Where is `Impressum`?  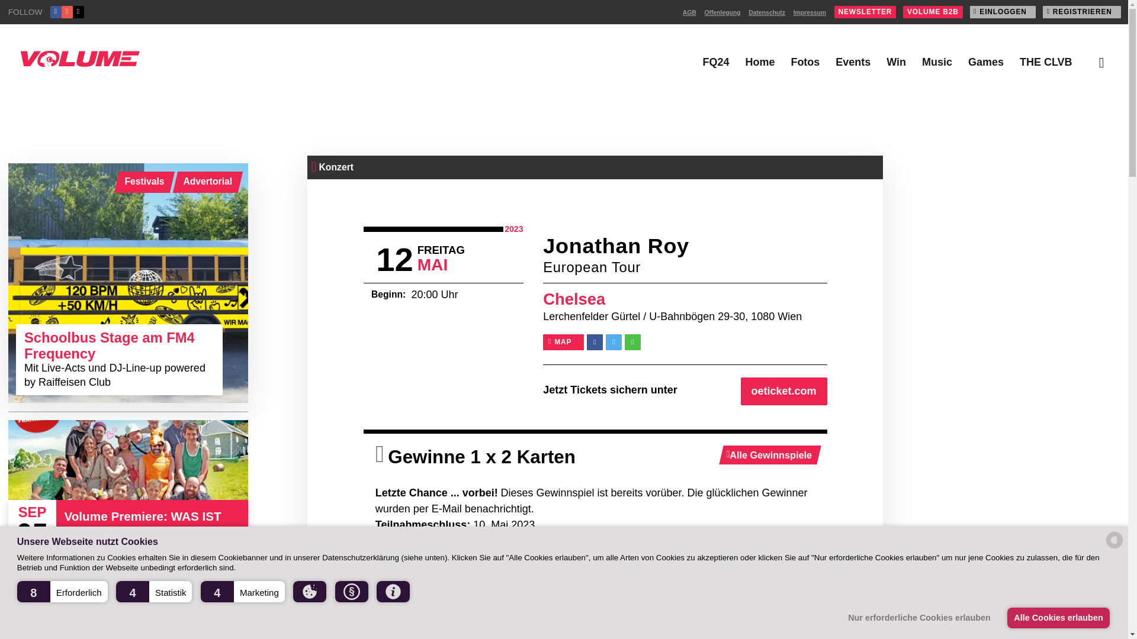 Impressum is located at coordinates (810, 13).